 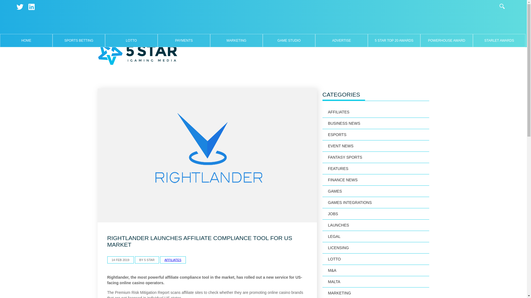 I want to click on 5 STAR TOP 20 AWARDS, so click(x=394, y=40).